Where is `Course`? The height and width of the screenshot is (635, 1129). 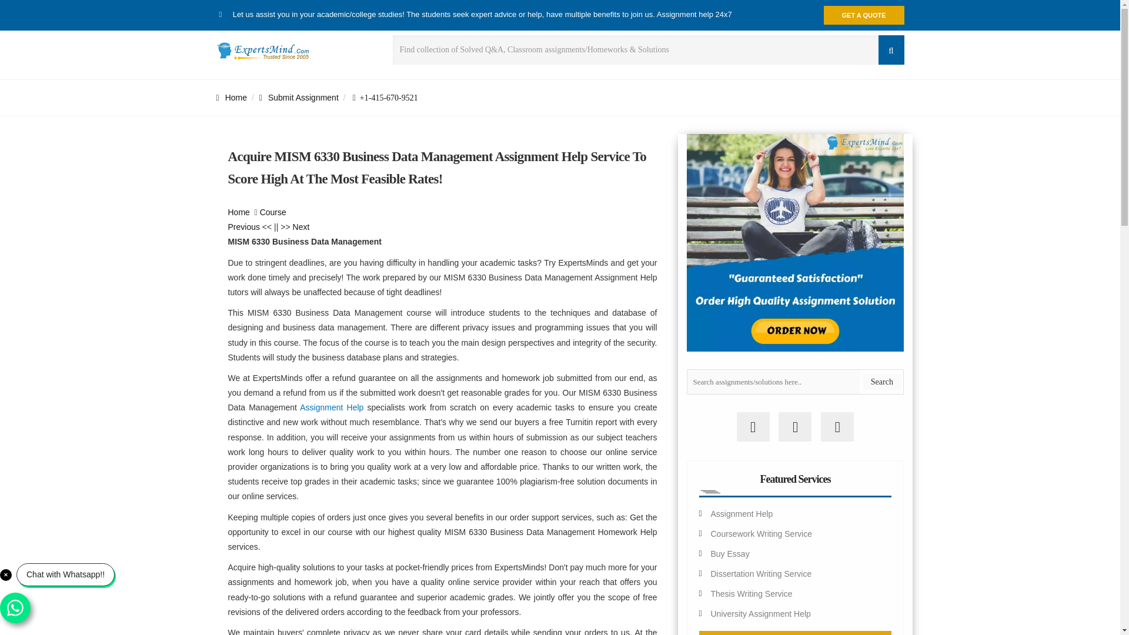
Course is located at coordinates (273, 212).